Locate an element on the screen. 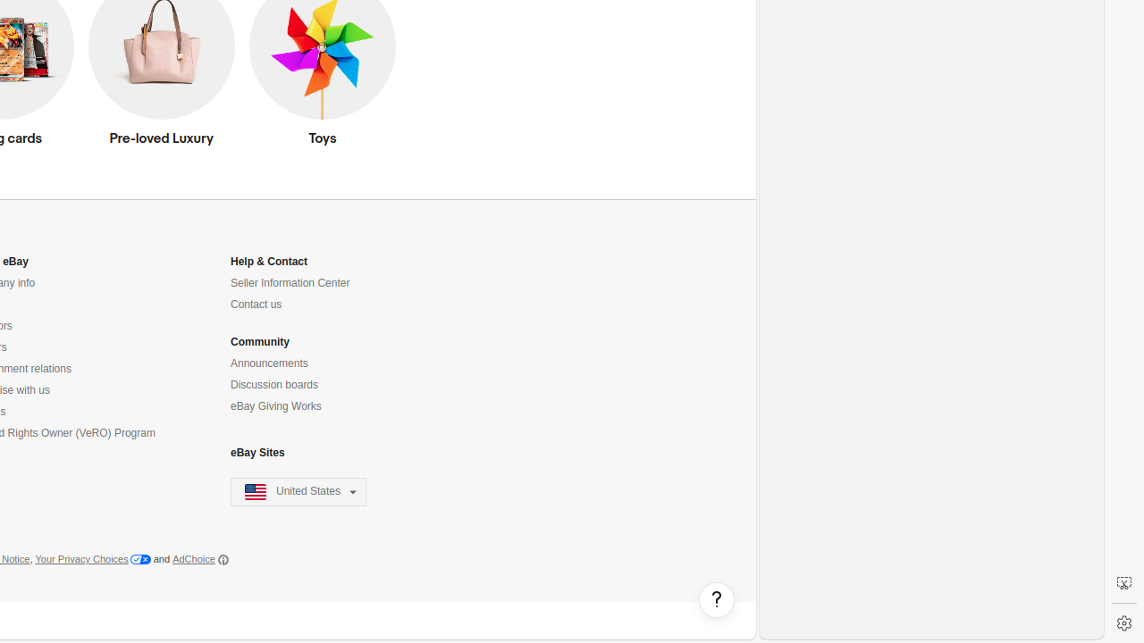 The height and width of the screenshot is (643, 1144). Your Privacy Choices is located at coordinates (93, 560).